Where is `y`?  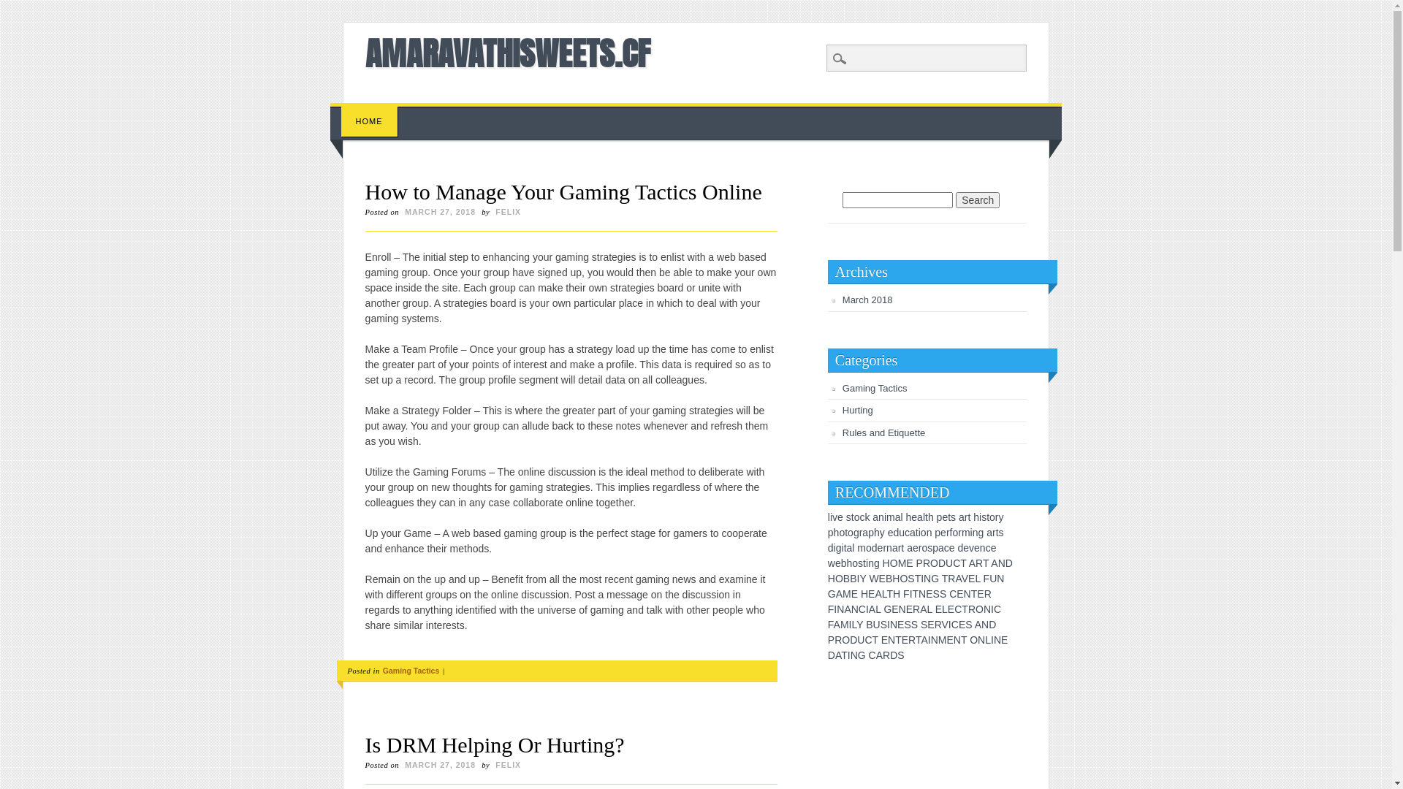 y is located at coordinates (1001, 517).